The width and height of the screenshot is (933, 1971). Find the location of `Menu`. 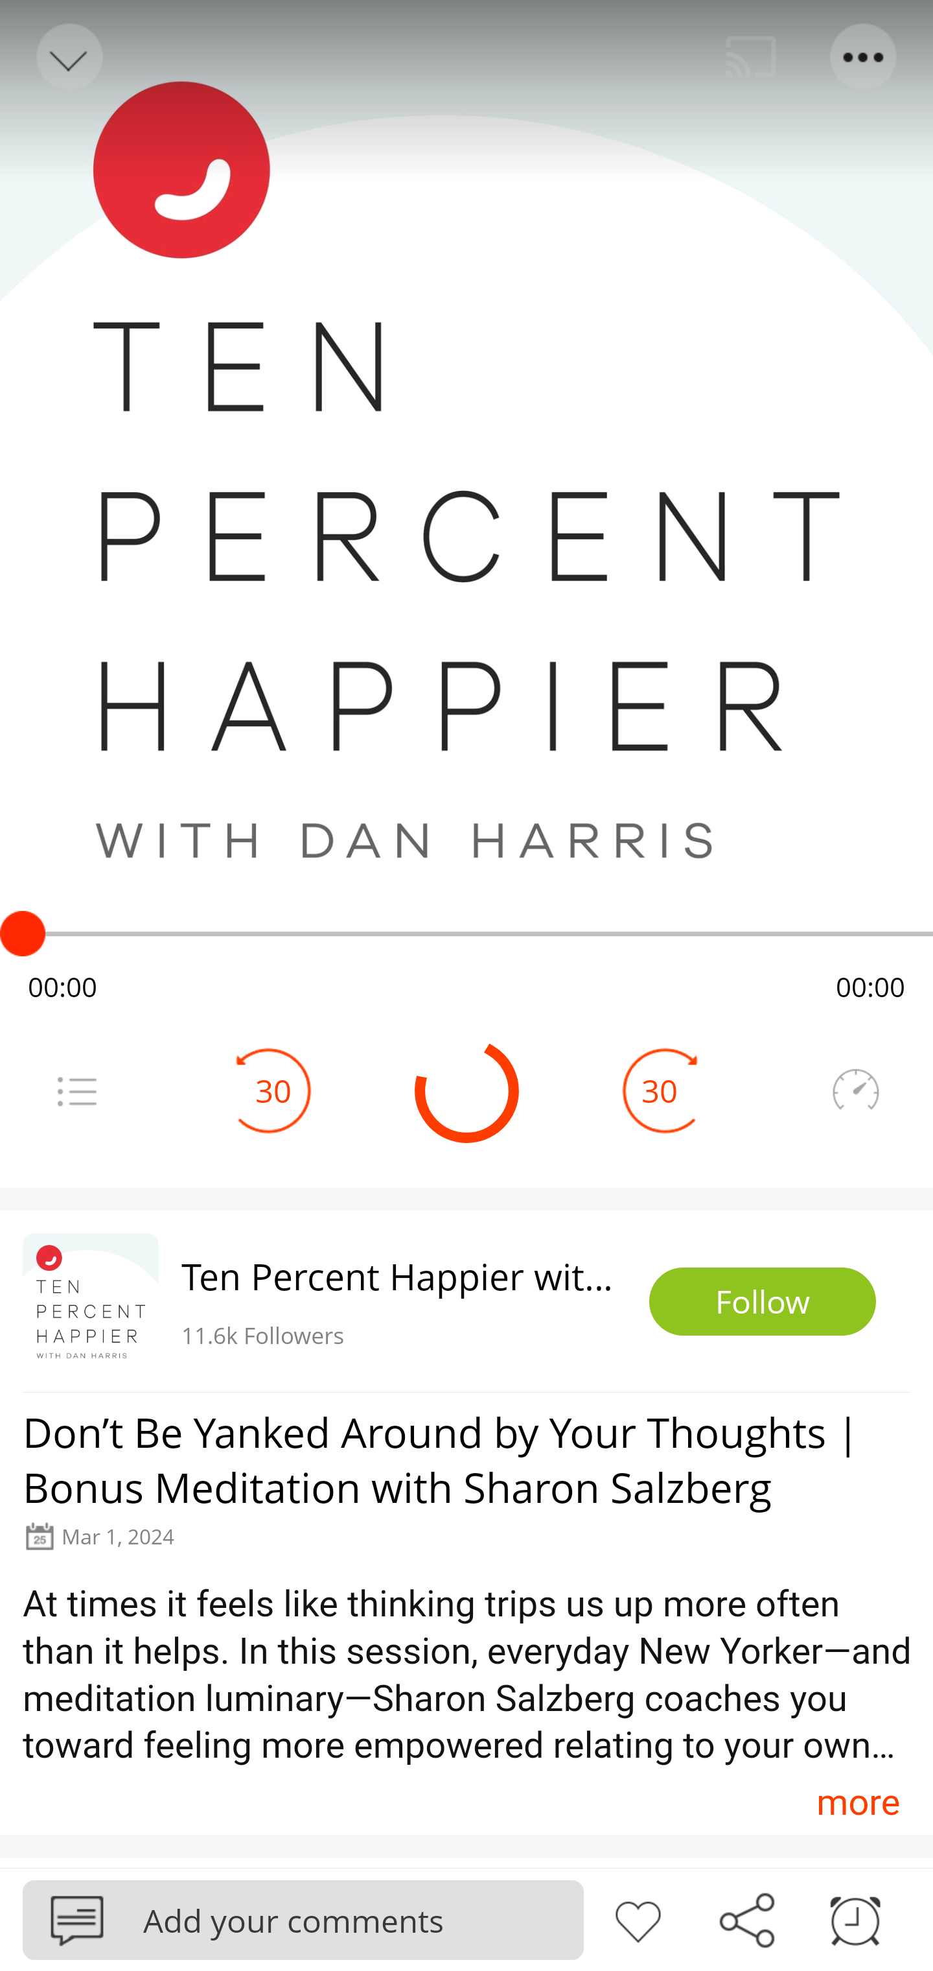

Menu is located at coordinates (864, 57).